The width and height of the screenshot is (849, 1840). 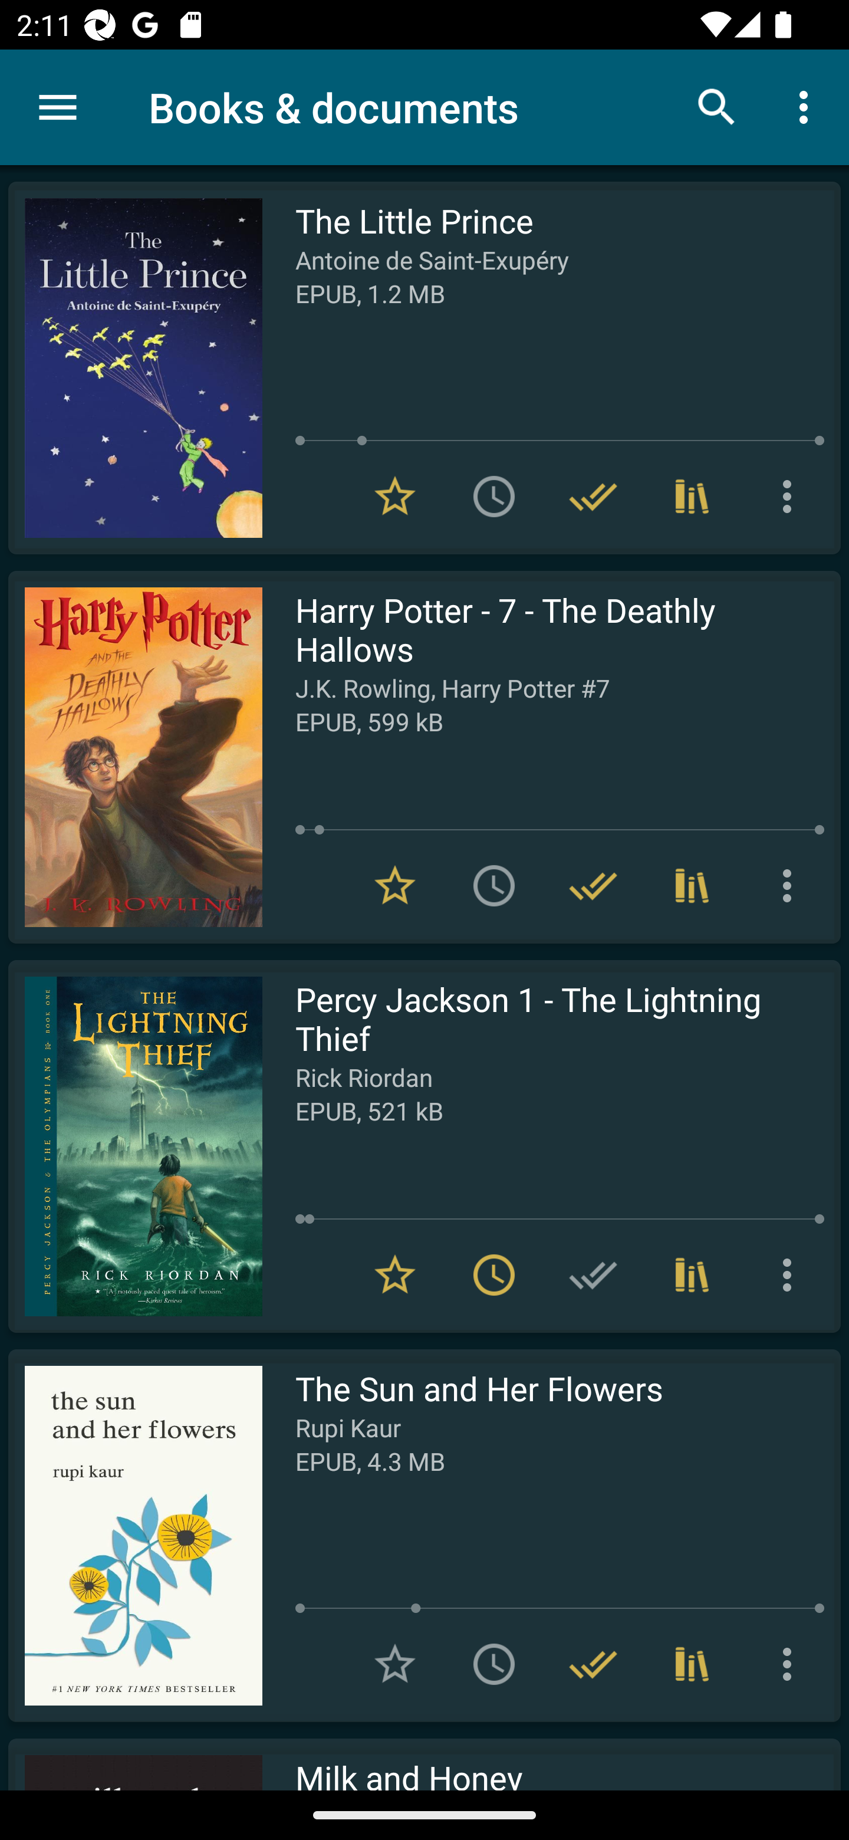 What do you see at coordinates (135, 757) in the screenshot?
I see `Read Harry Potter - 7 - The Deathly Hallows` at bounding box center [135, 757].